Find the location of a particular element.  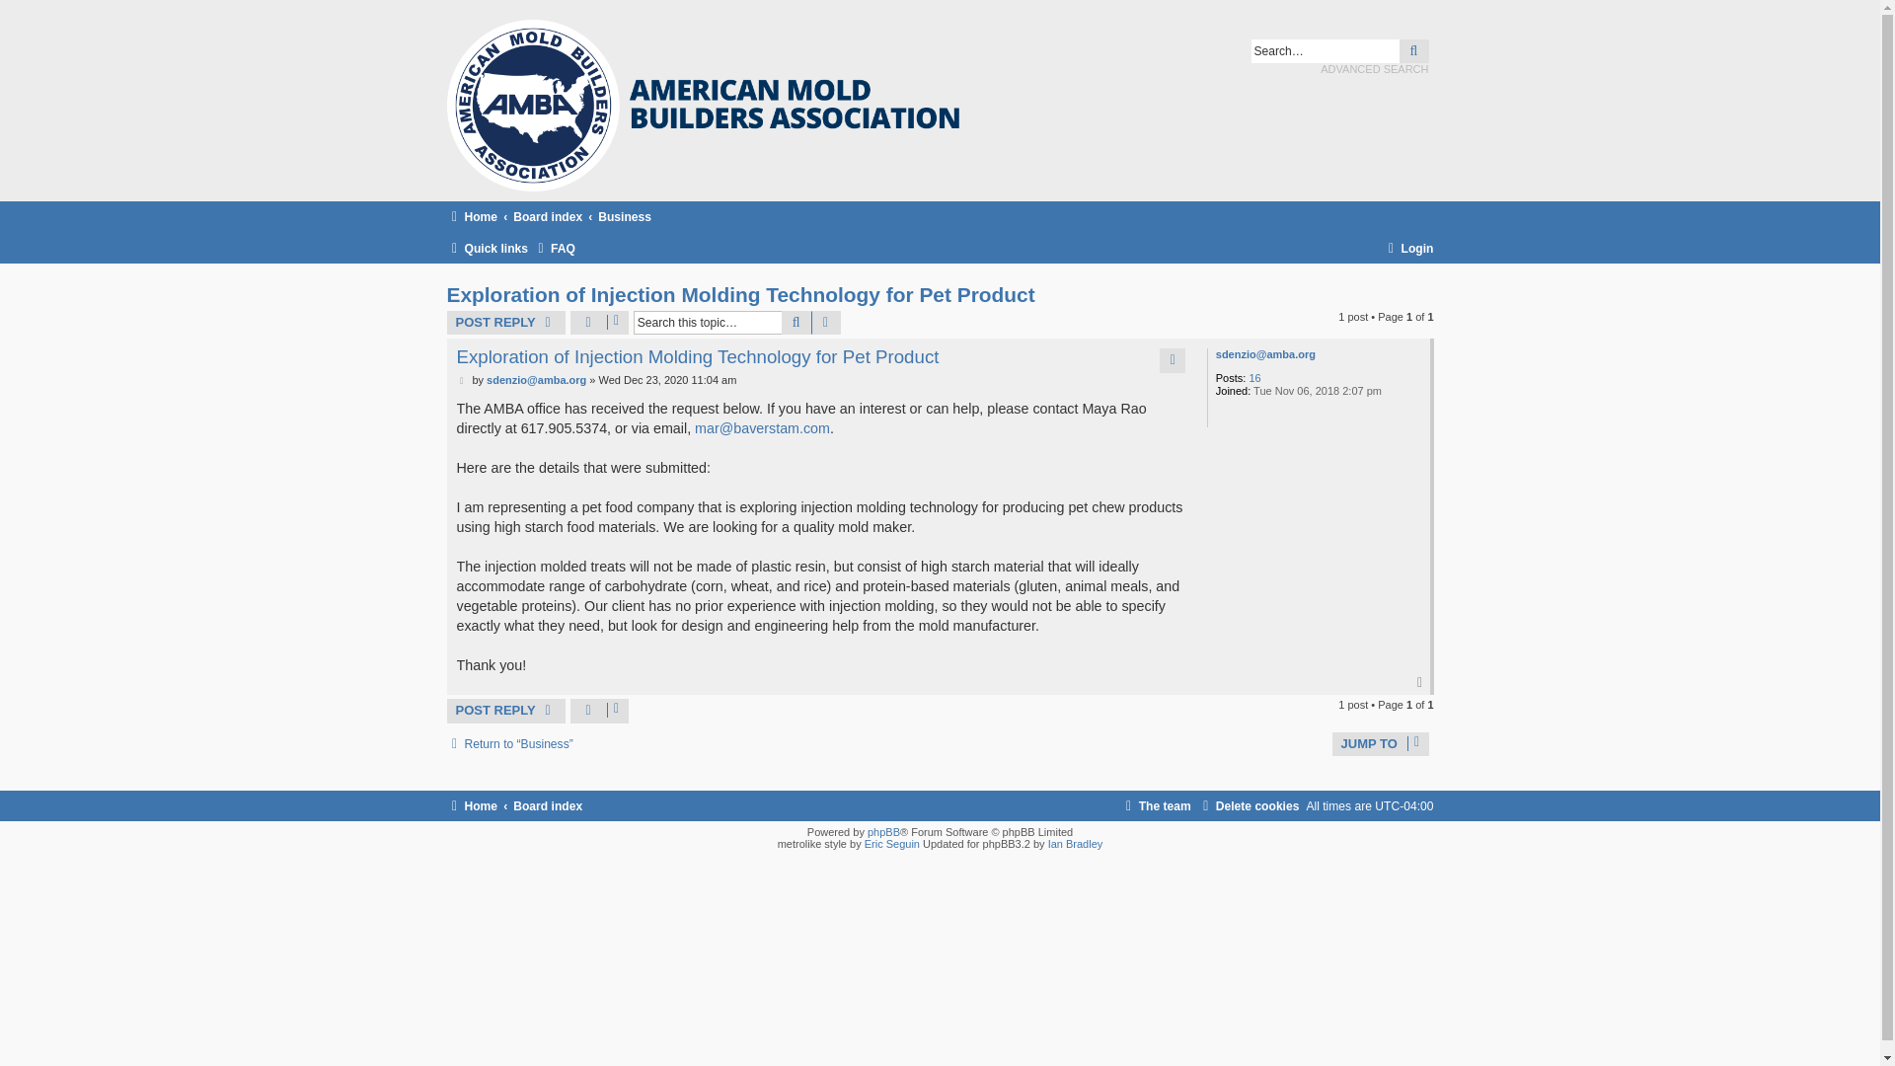

POST REPLY is located at coordinates (505, 711).